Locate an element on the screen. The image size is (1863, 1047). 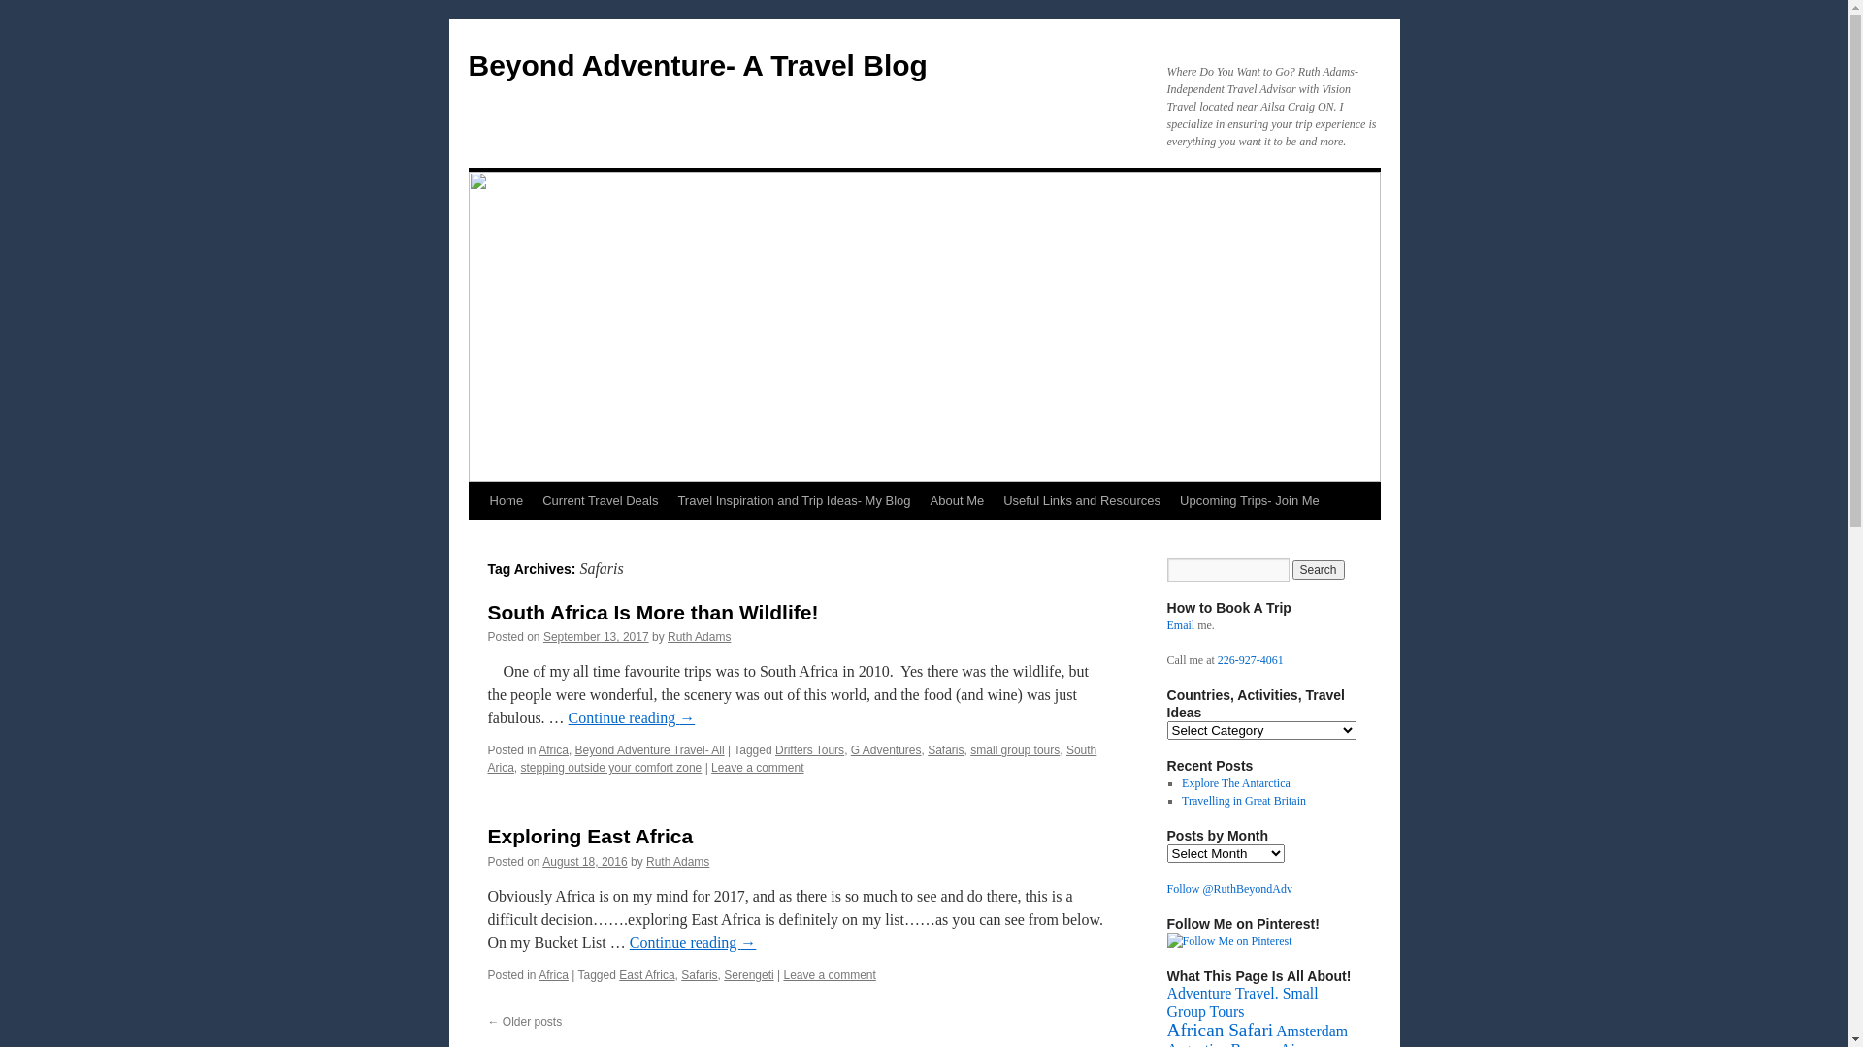
Follow @RuthBeyondAdv is located at coordinates (1228, 889).